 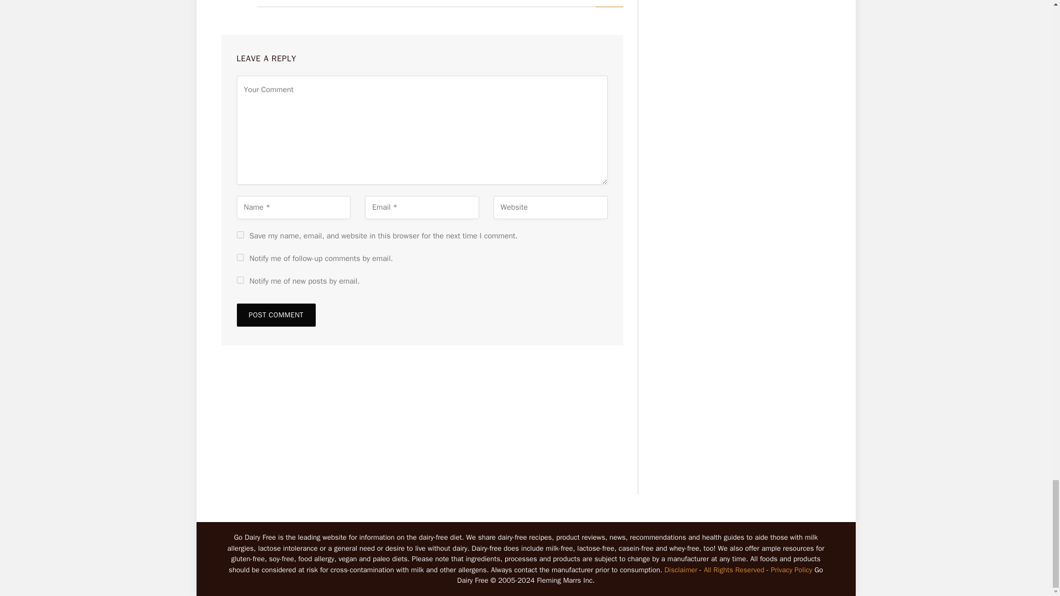 I want to click on subscribe, so click(x=240, y=280).